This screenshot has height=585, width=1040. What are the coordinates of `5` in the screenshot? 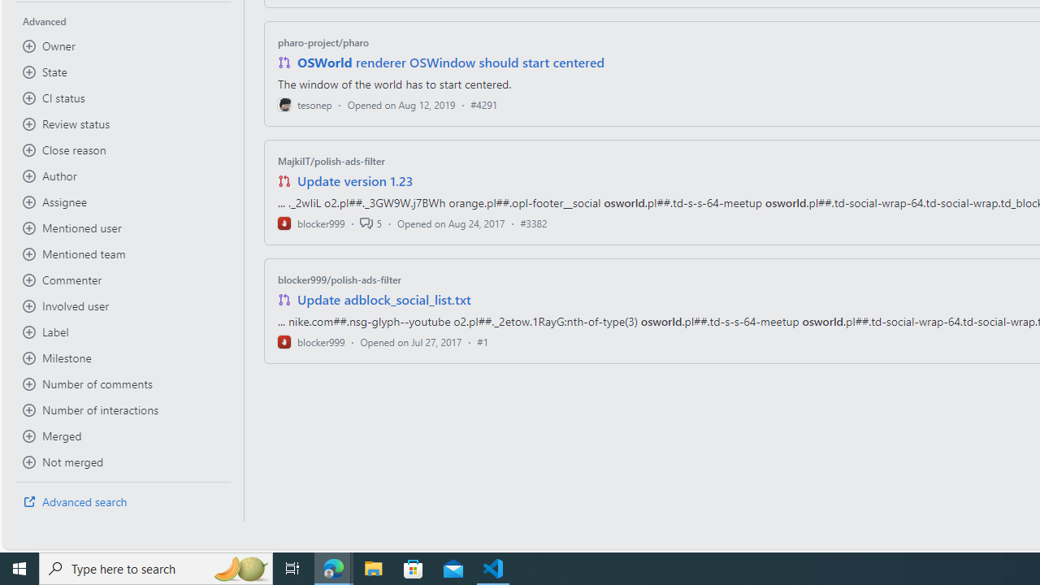 It's located at (370, 223).